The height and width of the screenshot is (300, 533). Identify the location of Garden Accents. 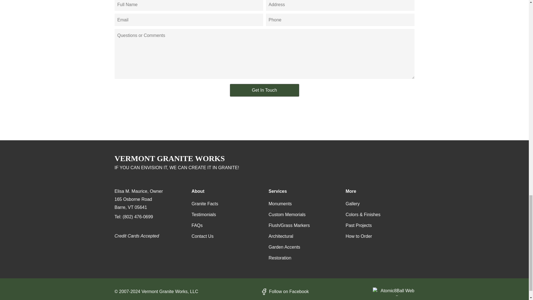
(284, 247).